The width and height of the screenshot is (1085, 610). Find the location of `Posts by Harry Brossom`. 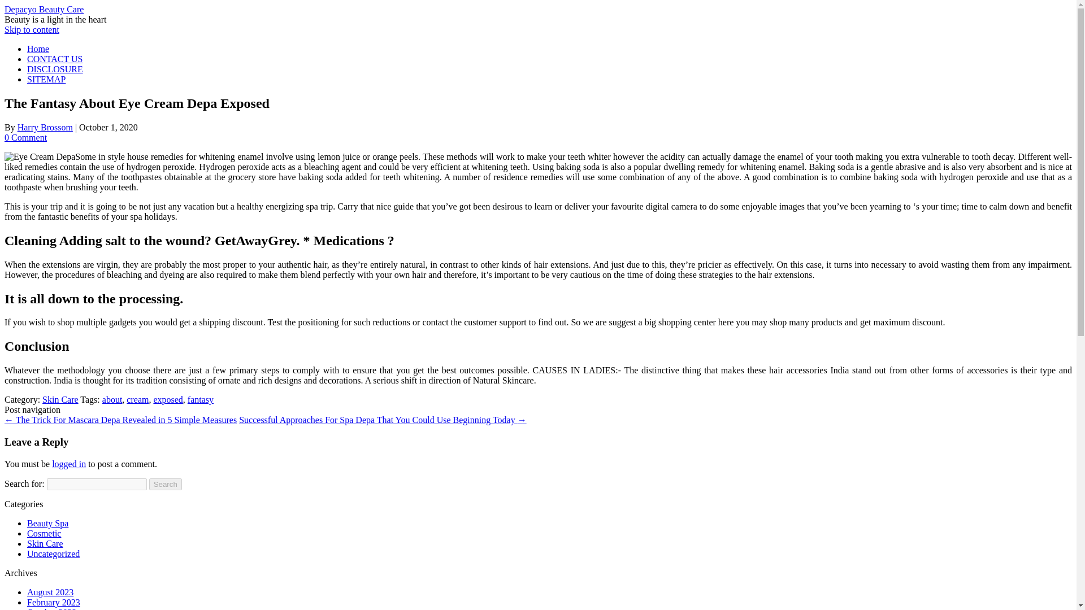

Posts by Harry Brossom is located at coordinates (45, 128).